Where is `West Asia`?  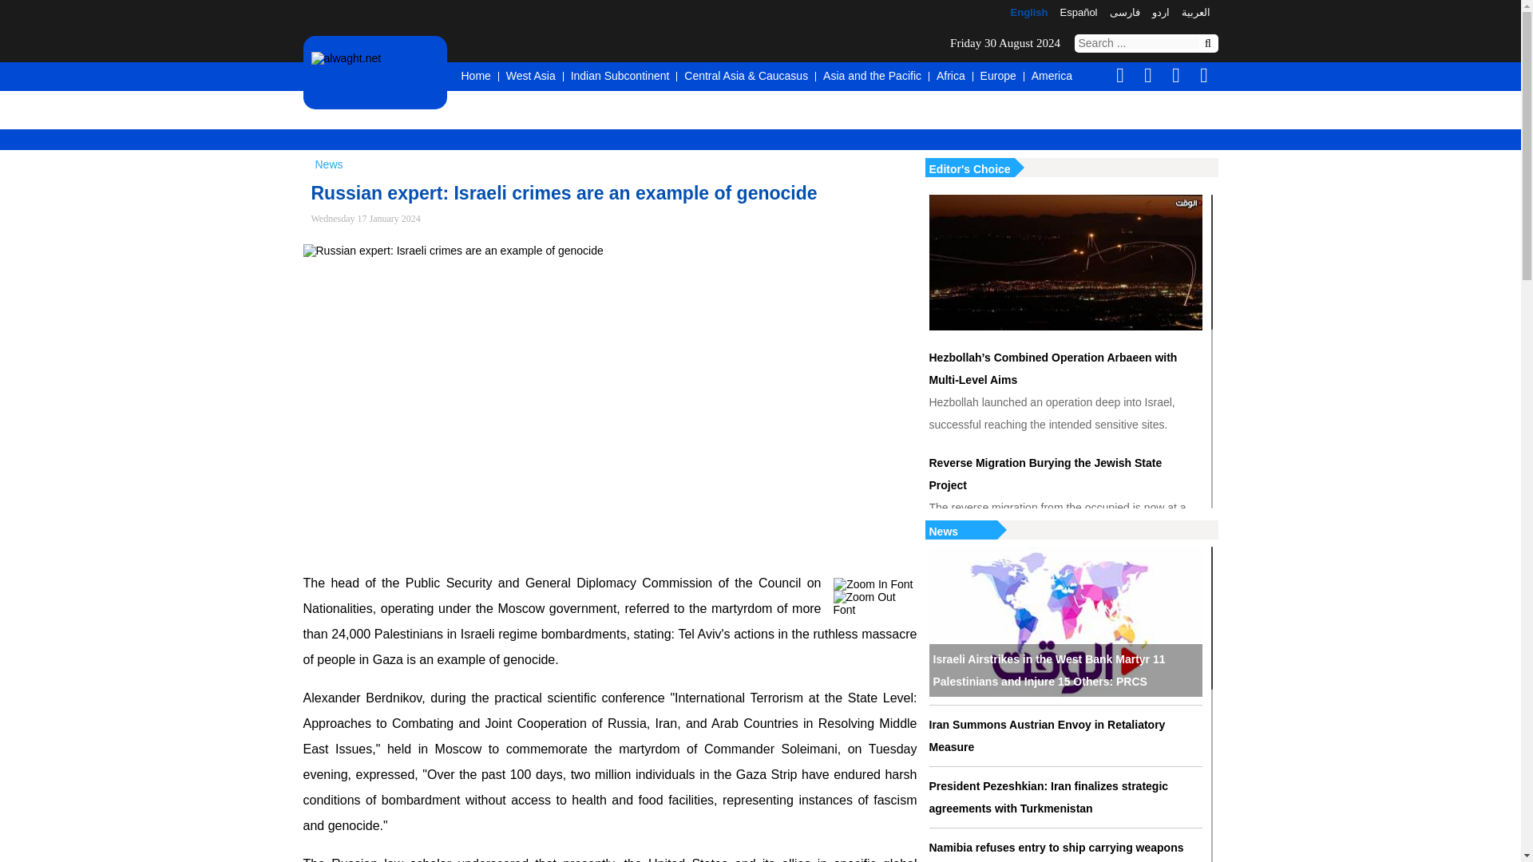
West Asia is located at coordinates (530, 77).